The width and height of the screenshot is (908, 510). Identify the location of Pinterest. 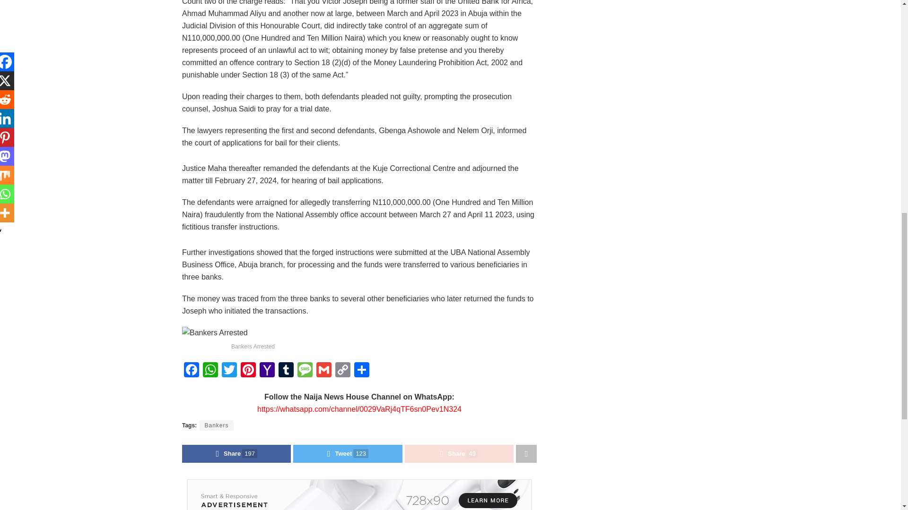
(248, 370).